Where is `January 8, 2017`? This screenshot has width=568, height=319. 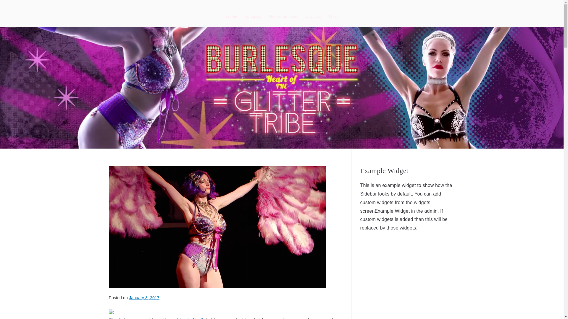 January 8, 2017 is located at coordinates (144, 298).